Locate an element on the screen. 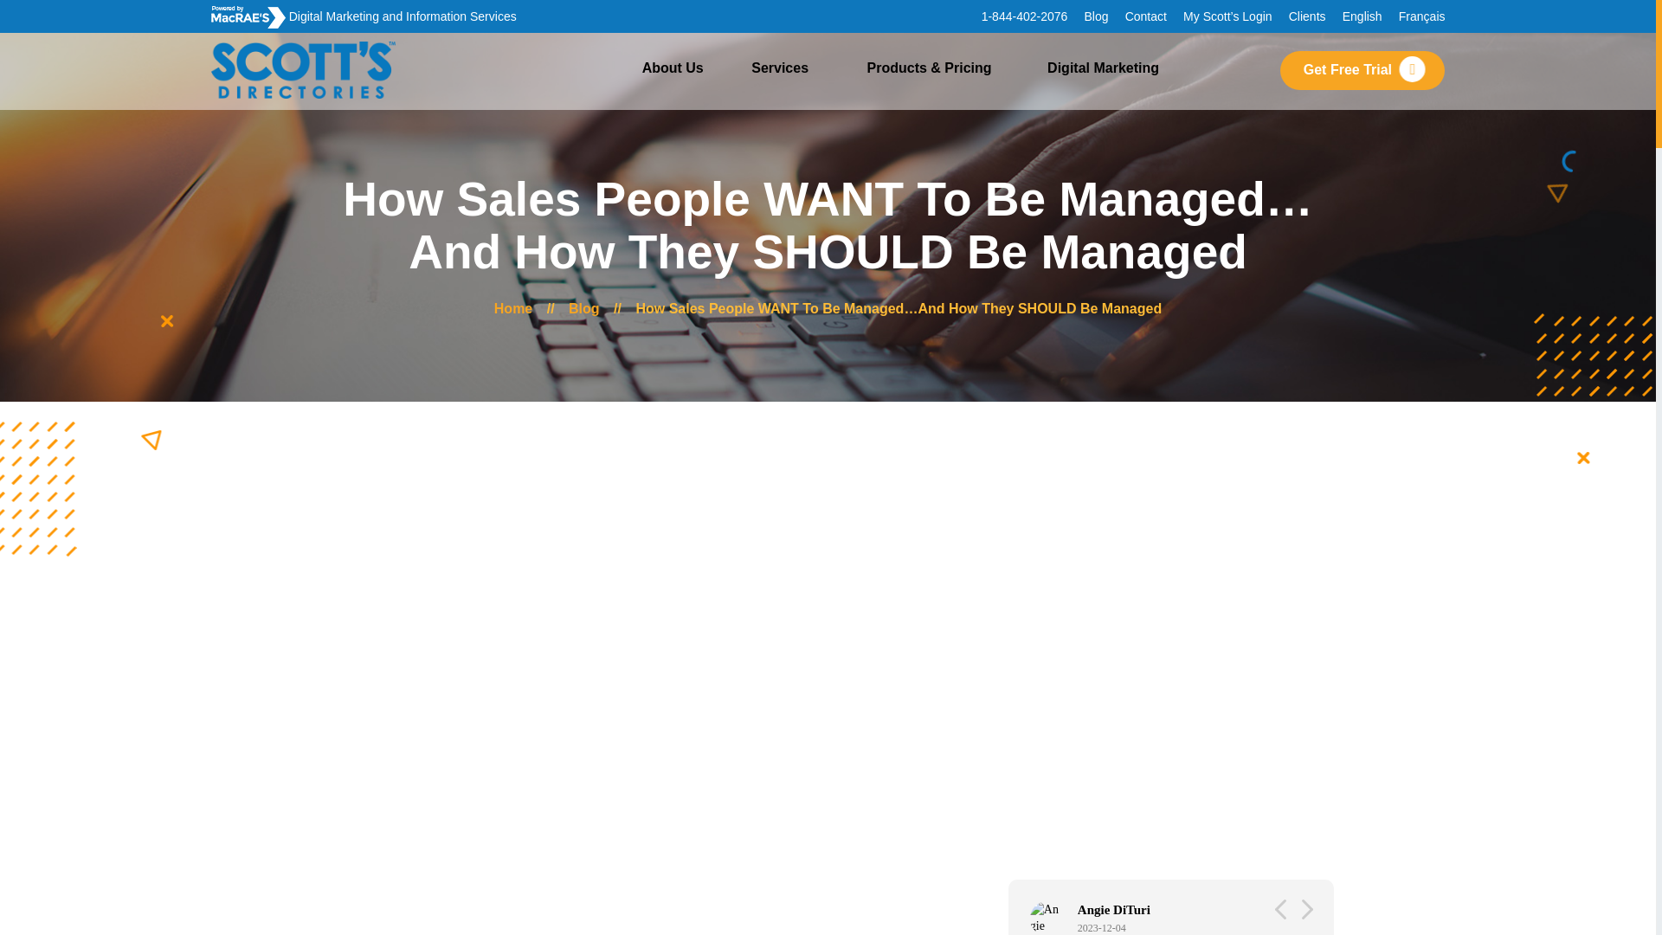 This screenshot has height=935, width=1662. Home is located at coordinates (512, 308).